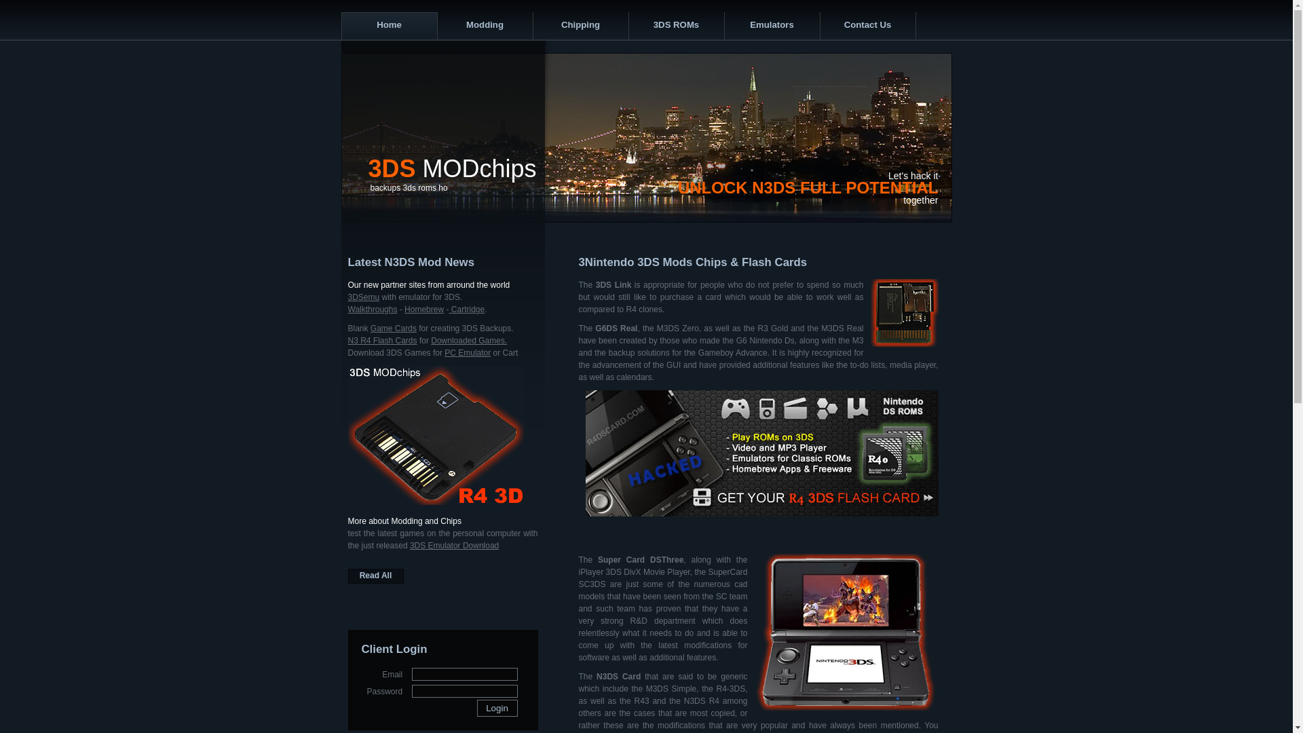 The height and width of the screenshot is (733, 1303). What do you see at coordinates (468, 353) in the screenshot?
I see `PC Emulator` at bounding box center [468, 353].